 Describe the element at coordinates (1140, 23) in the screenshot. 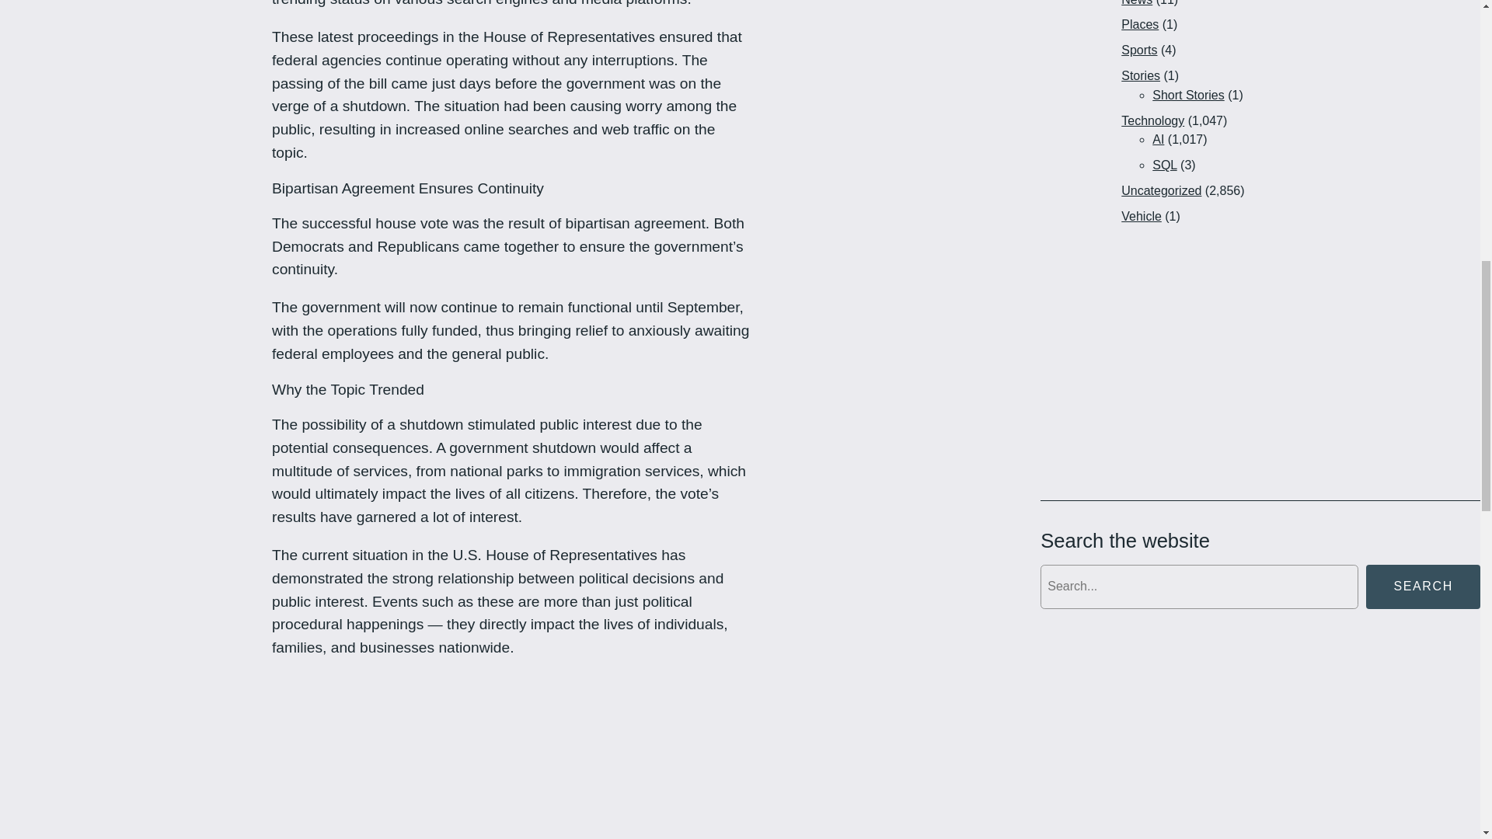

I see `Places` at that location.